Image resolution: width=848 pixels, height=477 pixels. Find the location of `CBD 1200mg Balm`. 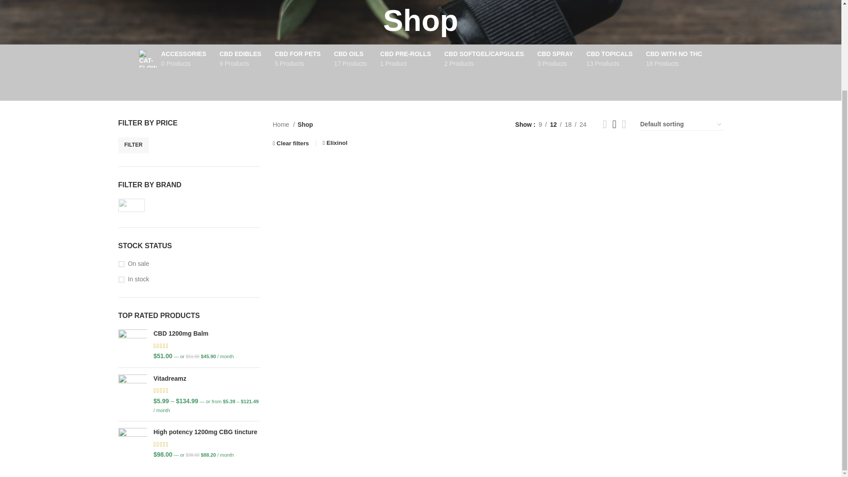

CBD 1200mg Balm is located at coordinates (132, 345).